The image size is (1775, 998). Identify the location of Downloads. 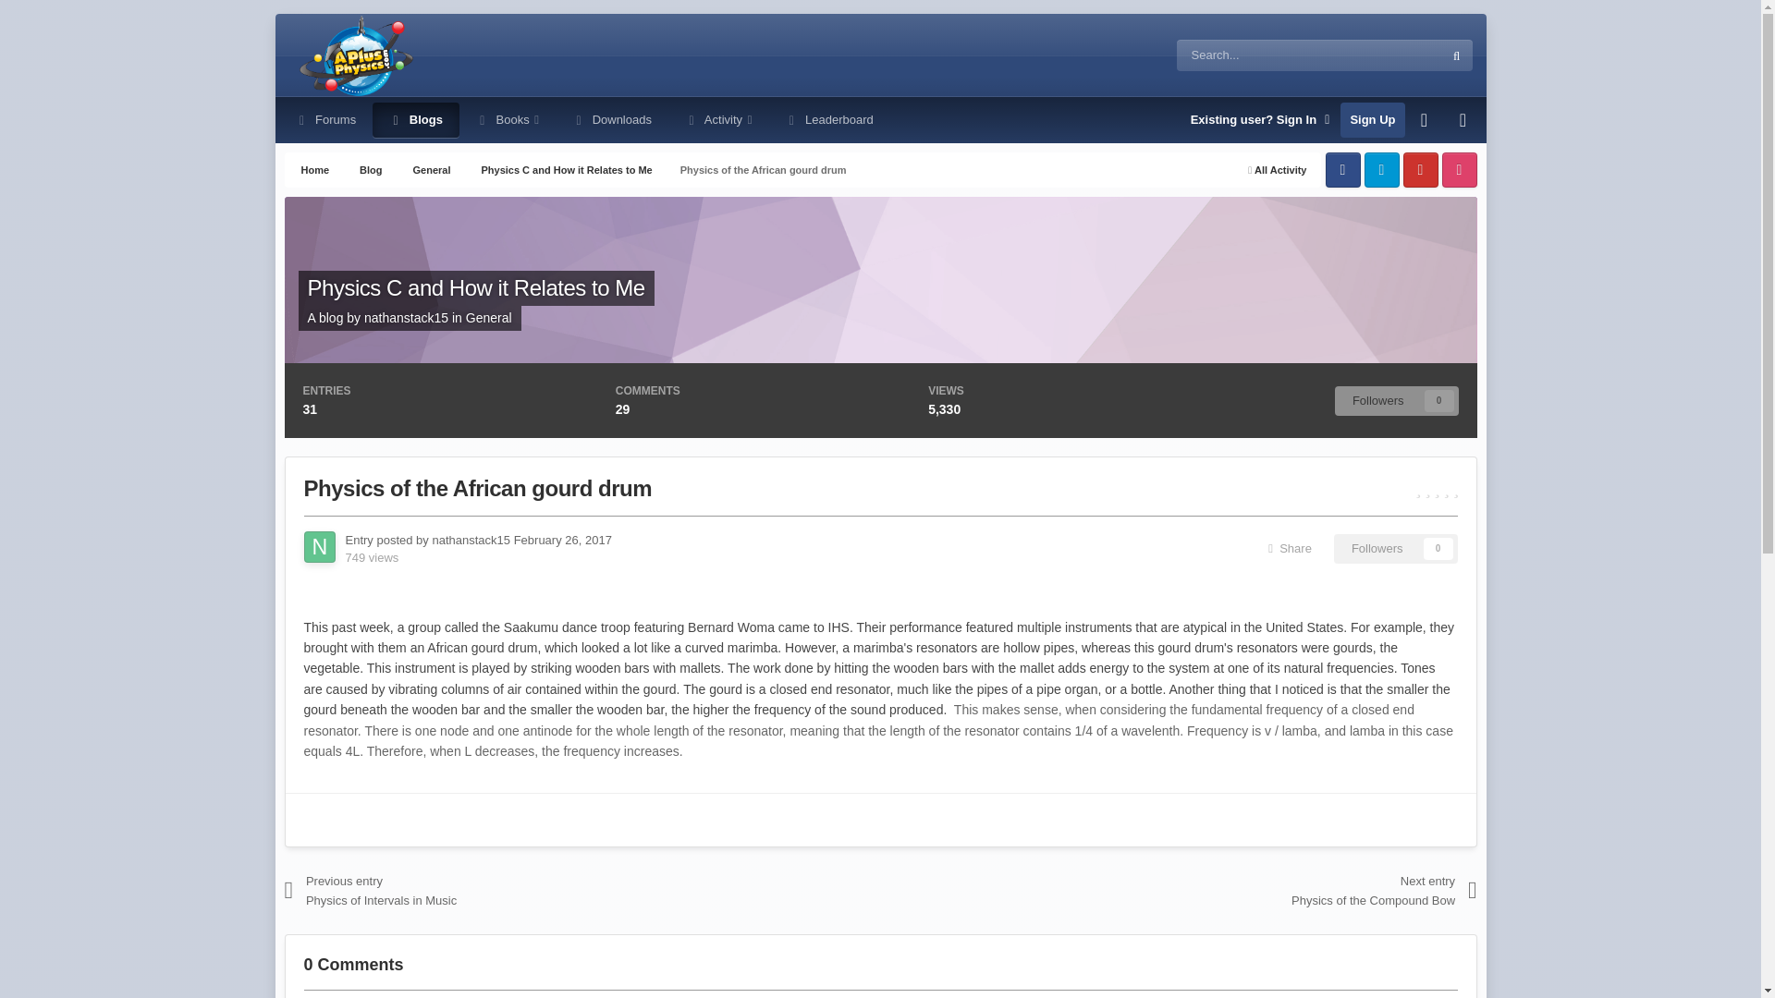
(612, 120).